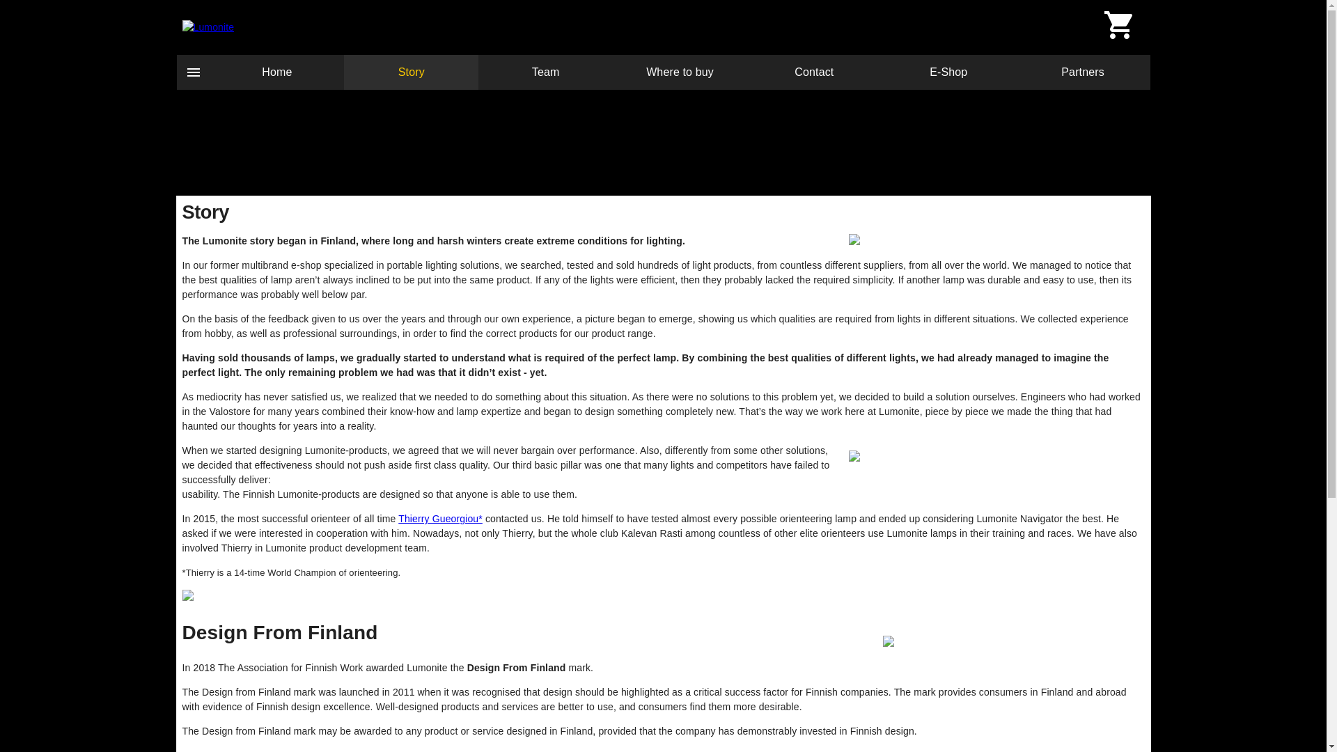 Image resolution: width=1337 pixels, height=752 pixels. Describe the element at coordinates (411, 72) in the screenshot. I see `Story` at that location.